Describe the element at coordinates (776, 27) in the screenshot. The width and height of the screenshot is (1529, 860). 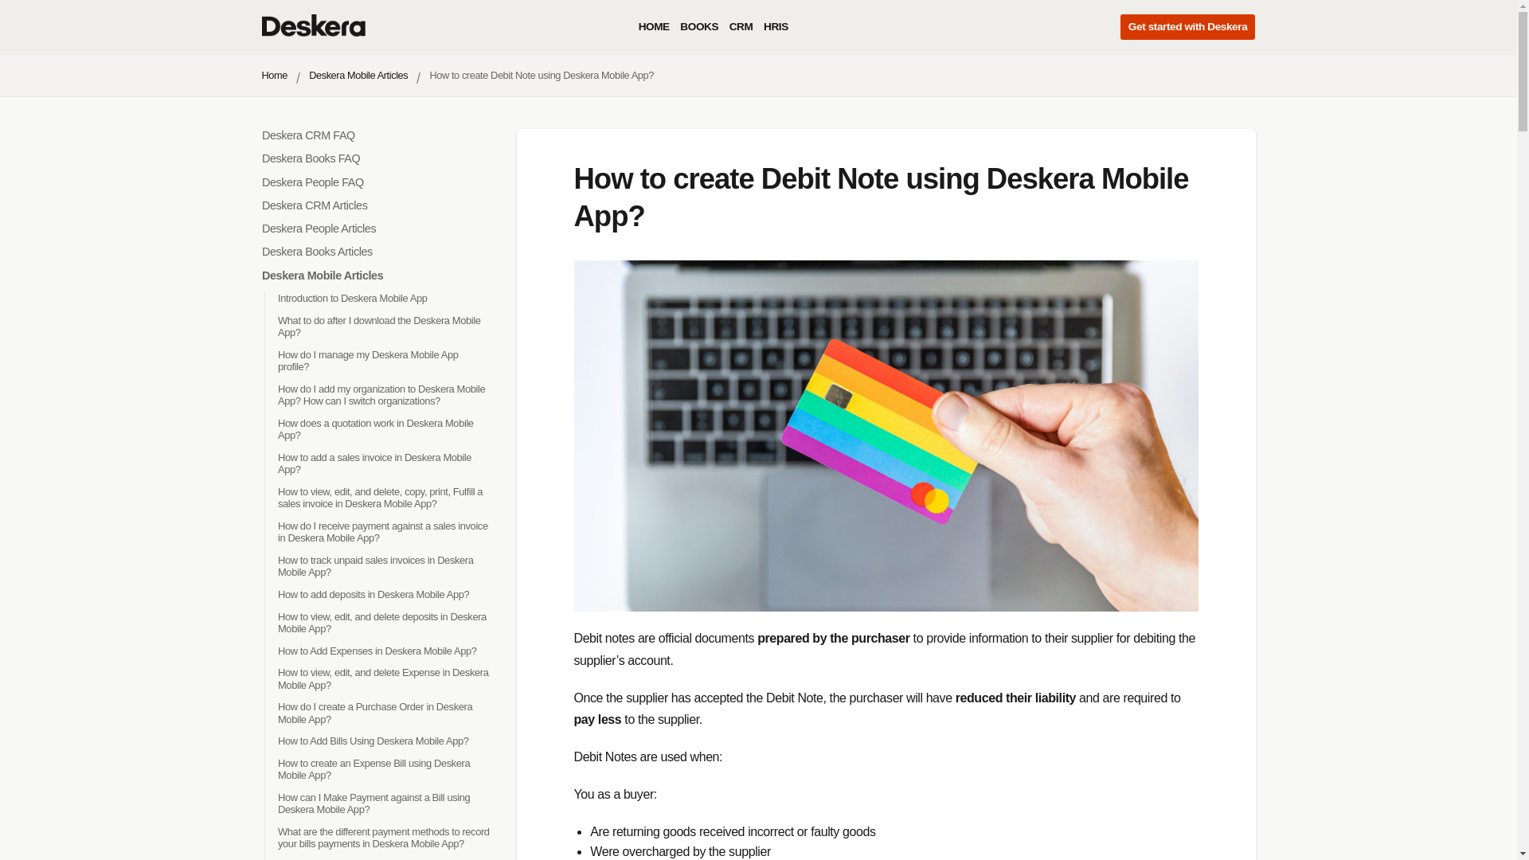
I see `HRIS` at that location.